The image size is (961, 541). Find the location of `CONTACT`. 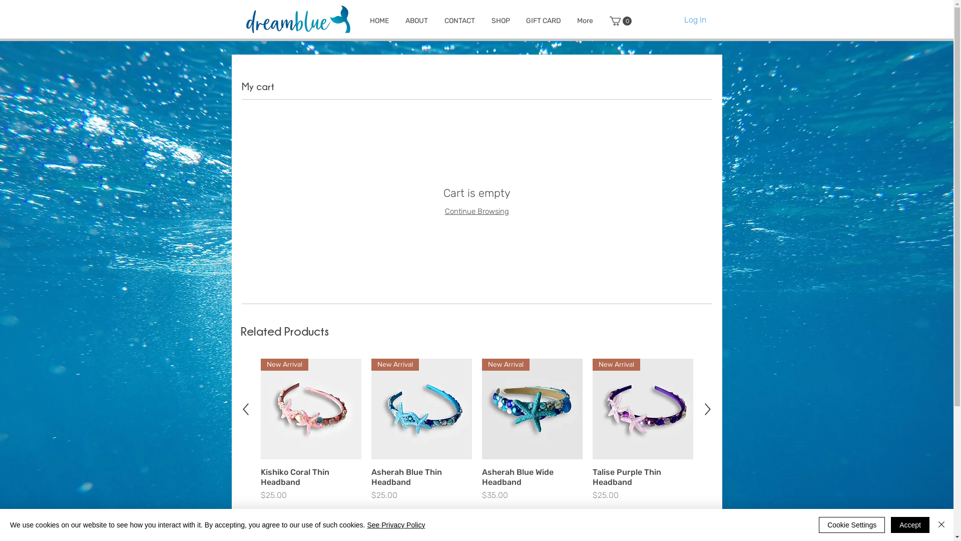

CONTACT is located at coordinates (460, 21).